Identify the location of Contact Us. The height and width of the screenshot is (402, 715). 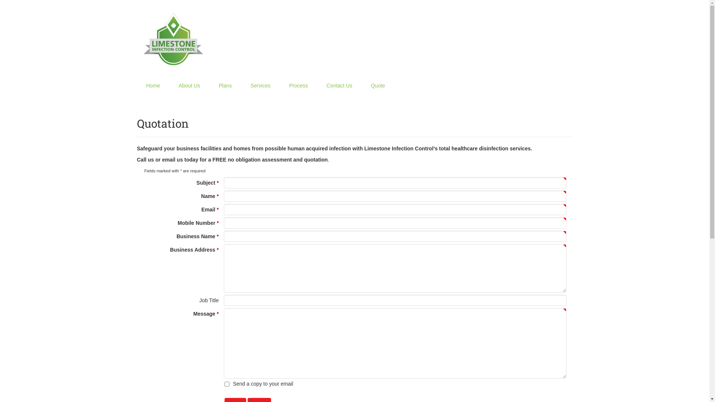
(340, 86).